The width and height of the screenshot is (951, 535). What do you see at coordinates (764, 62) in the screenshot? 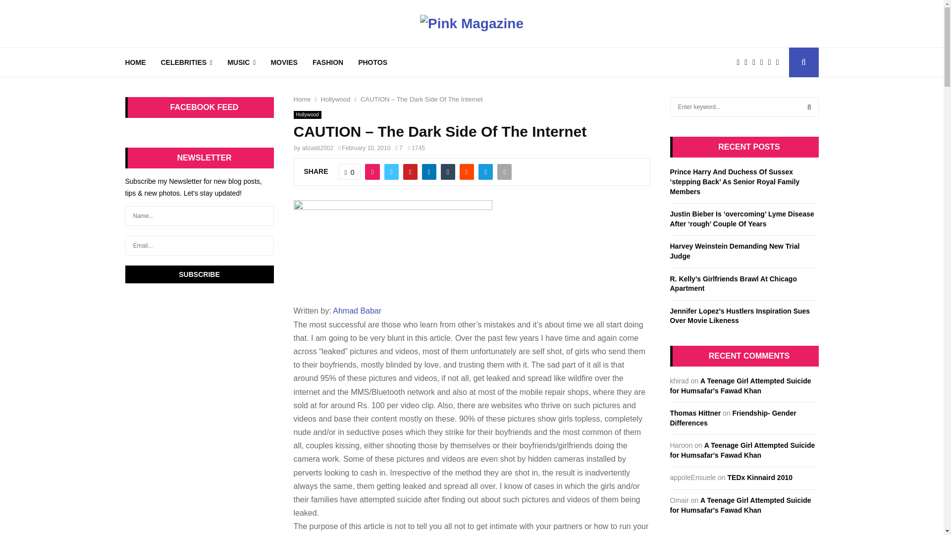
I see `Pinterest` at bounding box center [764, 62].